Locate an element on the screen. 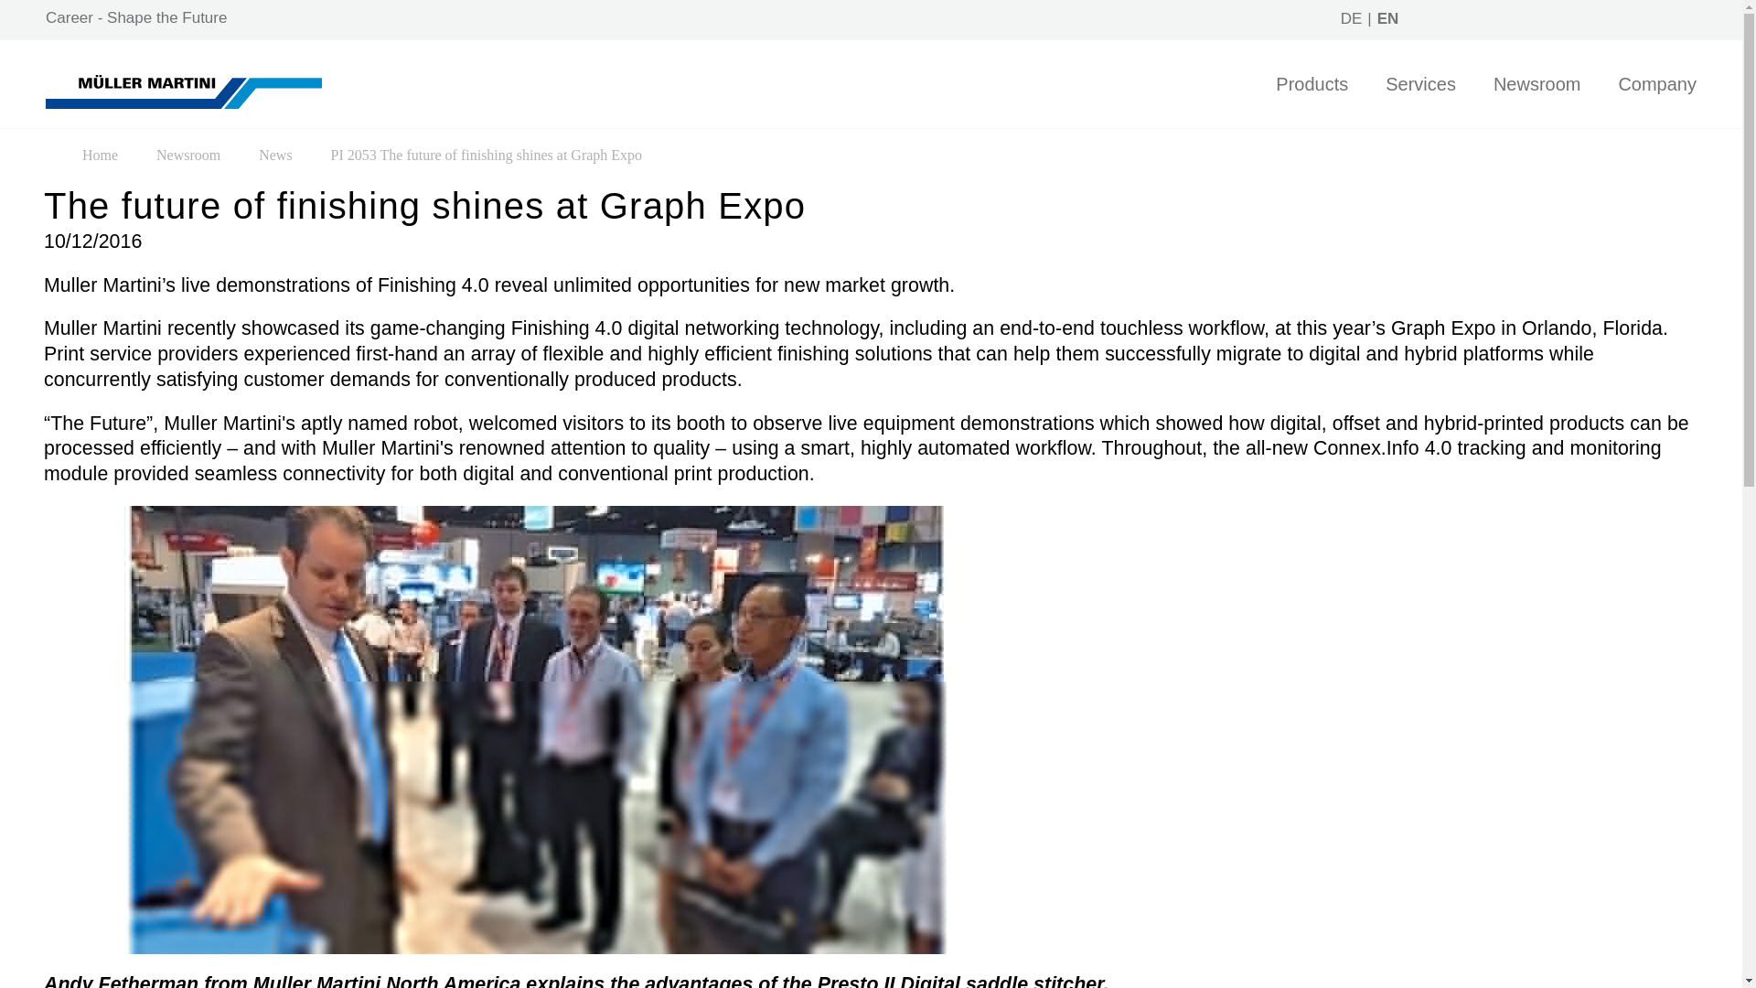 The width and height of the screenshot is (1756, 988). Company is located at coordinates (1656, 100).